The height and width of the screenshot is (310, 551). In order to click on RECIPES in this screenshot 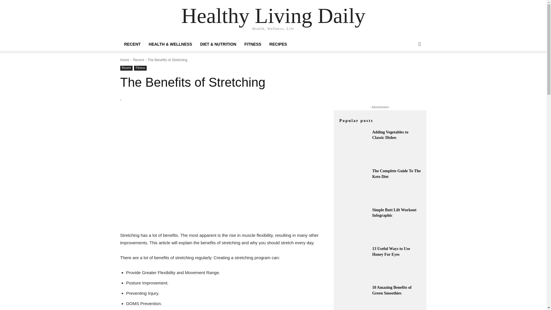, I will do `click(278, 44)`.